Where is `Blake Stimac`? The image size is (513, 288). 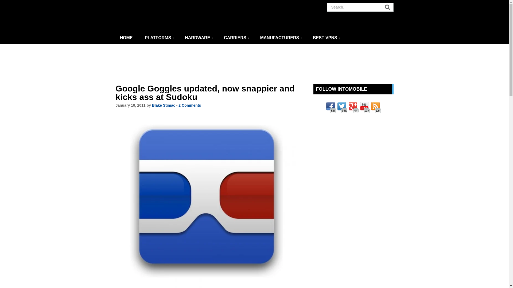 Blake Stimac is located at coordinates (164, 105).